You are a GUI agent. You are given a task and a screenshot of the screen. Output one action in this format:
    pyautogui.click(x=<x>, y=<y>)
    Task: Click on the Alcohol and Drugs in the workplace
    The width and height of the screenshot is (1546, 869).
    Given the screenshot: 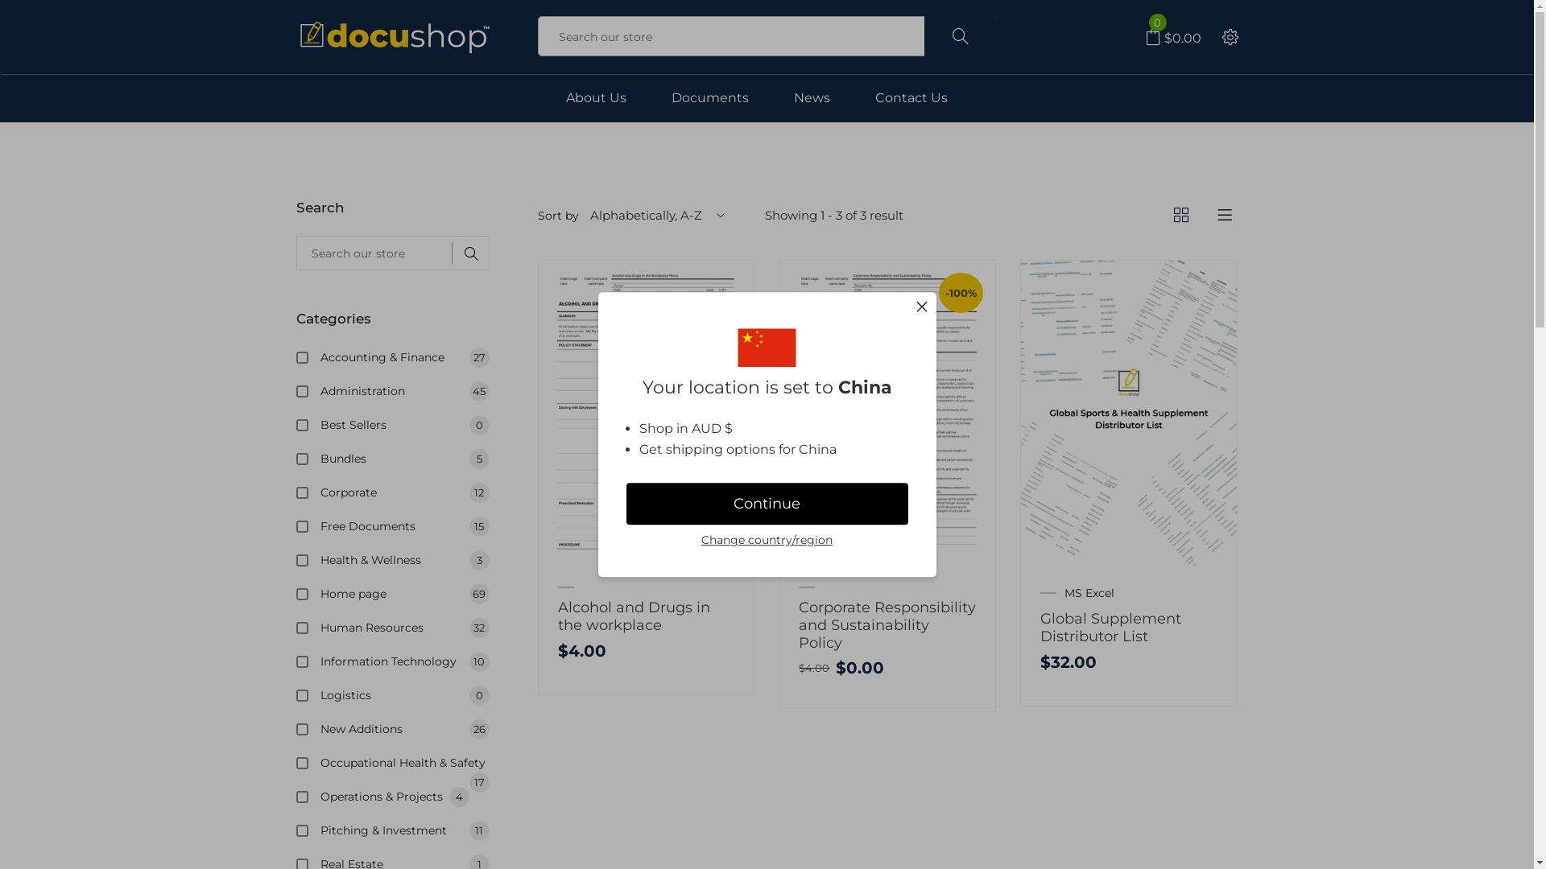 What is the action you would take?
    pyautogui.click(x=633, y=616)
    